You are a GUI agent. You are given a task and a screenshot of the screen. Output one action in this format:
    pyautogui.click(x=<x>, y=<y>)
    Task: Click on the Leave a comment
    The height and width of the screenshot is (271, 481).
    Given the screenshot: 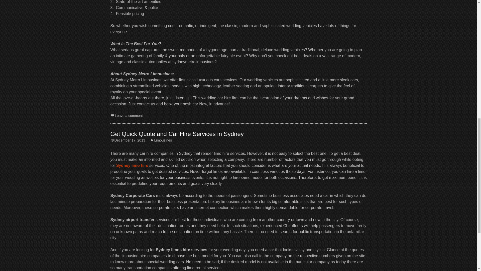 What is the action you would take?
    pyautogui.click(x=126, y=115)
    